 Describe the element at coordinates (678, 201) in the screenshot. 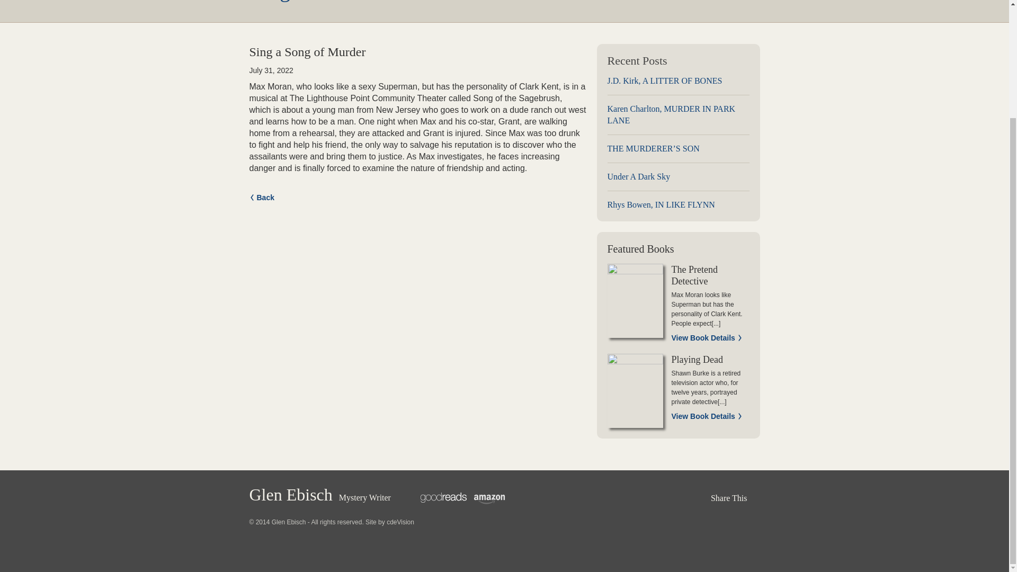

I see `Rhys Bowen, IN LIKE FLYNN` at that location.